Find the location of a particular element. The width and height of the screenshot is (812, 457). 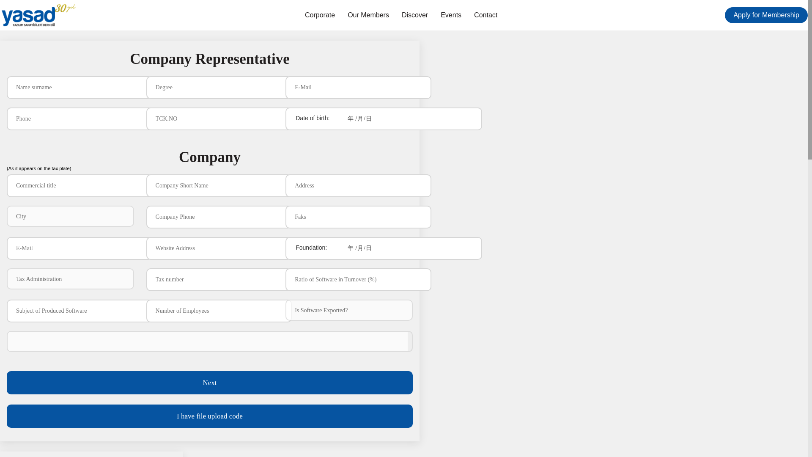

Next is located at coordinates (209, 383).